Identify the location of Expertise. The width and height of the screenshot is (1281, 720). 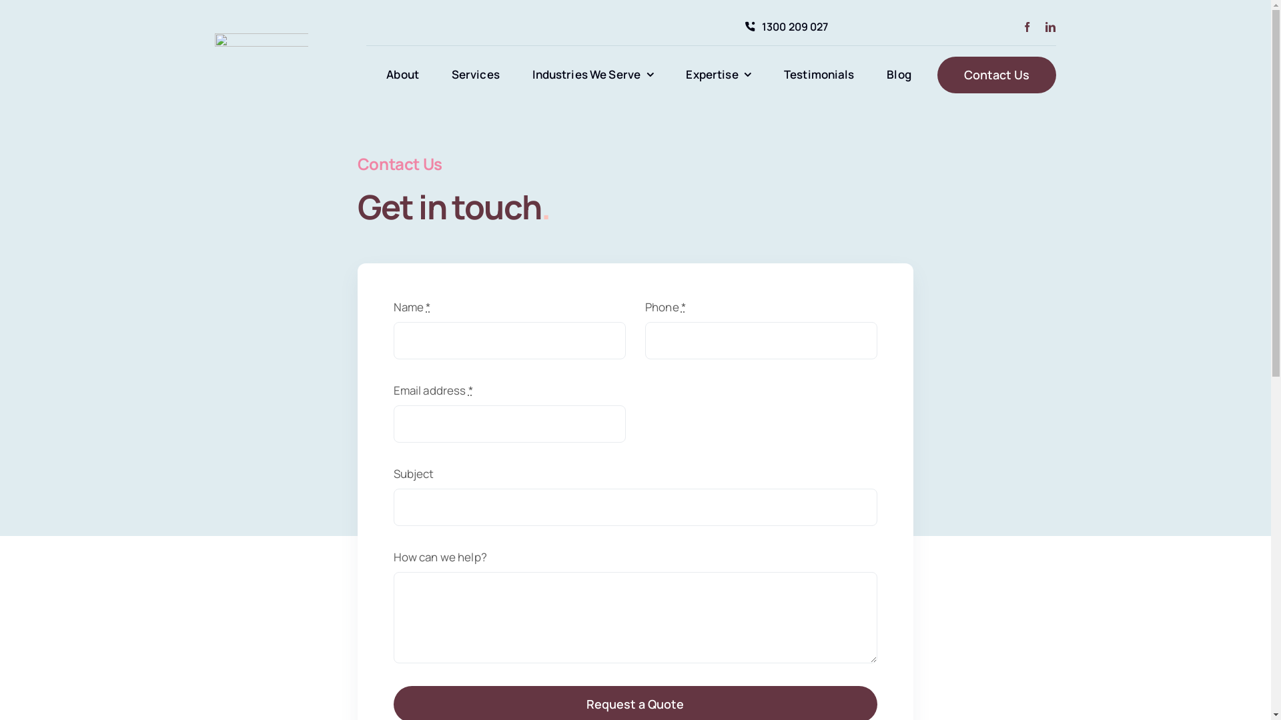
(718, 75).